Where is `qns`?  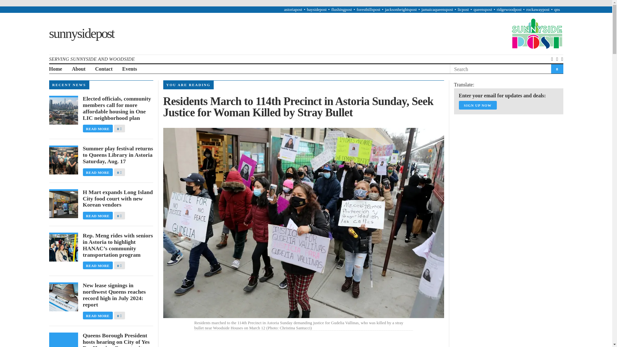
qns is located at coordinates (557, 9).